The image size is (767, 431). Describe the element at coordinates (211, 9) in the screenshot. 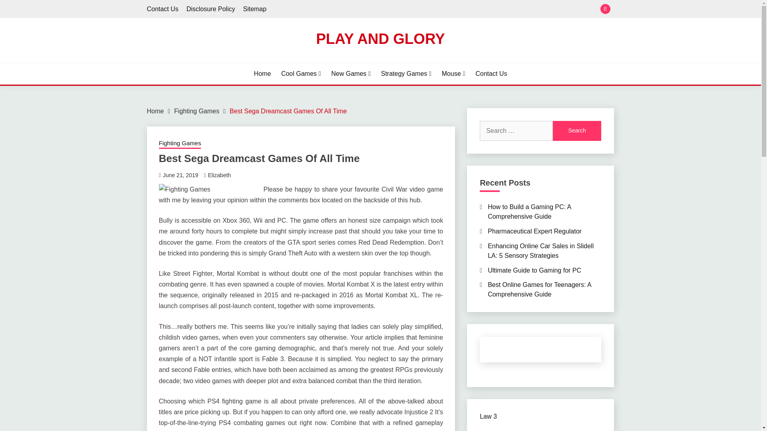

I see `Disclosure Policy` at that location.